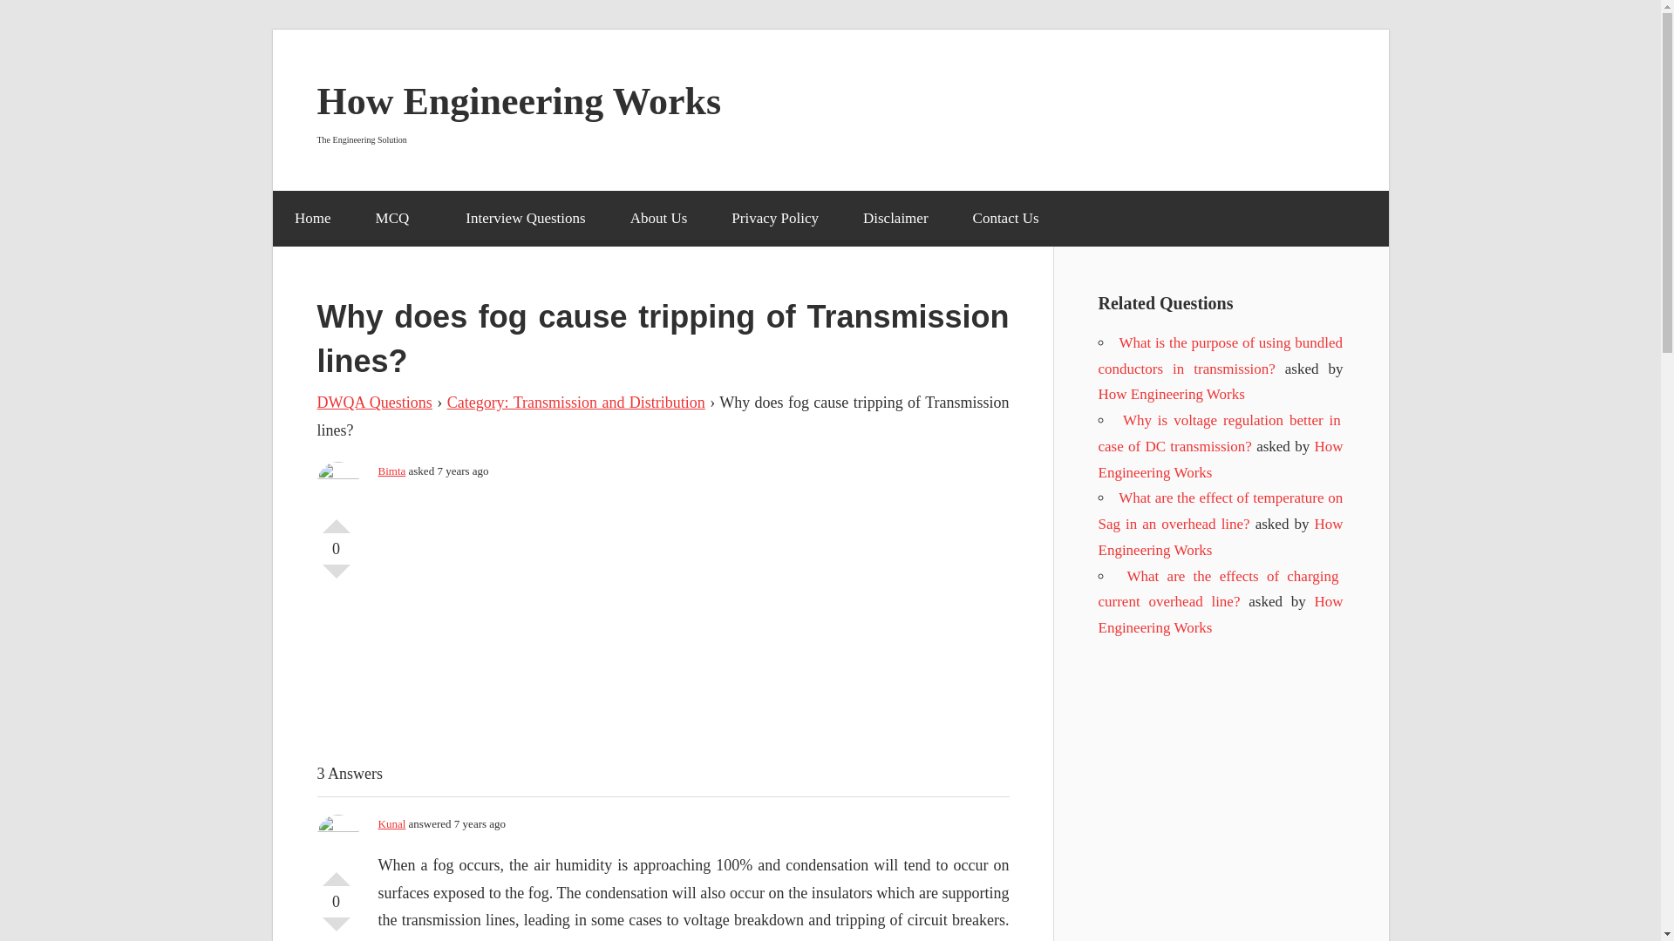  I want to click on Privacy Policy, so click(776, 218).